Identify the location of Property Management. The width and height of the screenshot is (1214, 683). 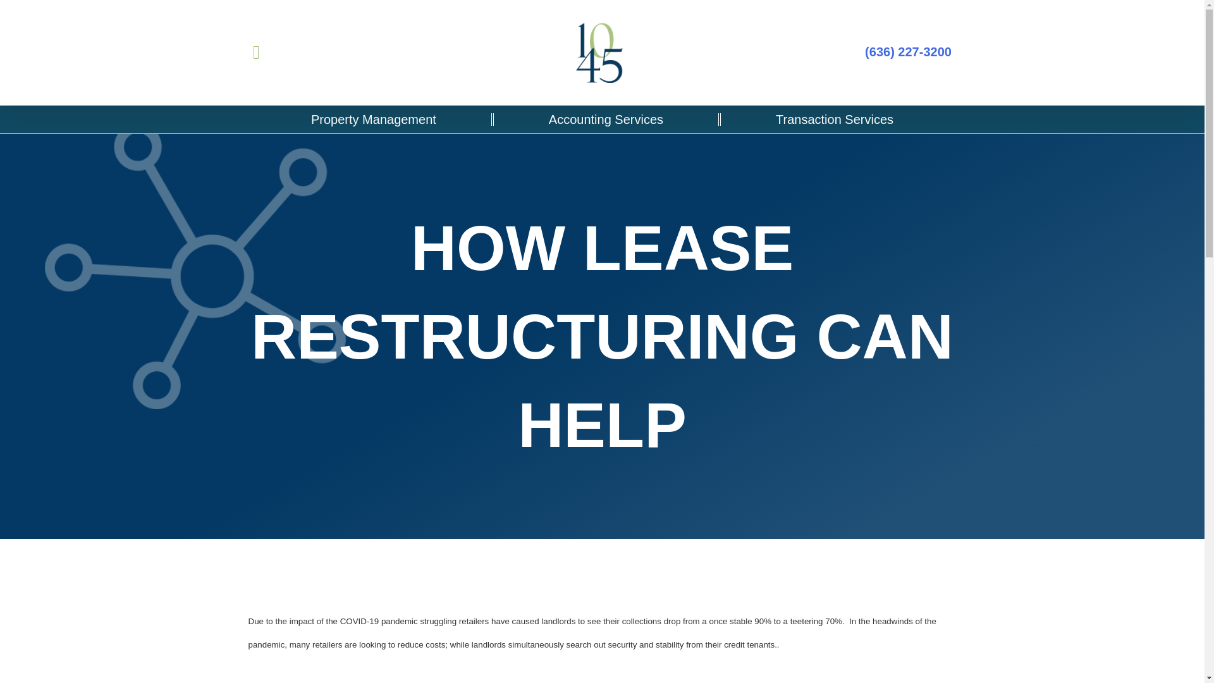
(374, 119).